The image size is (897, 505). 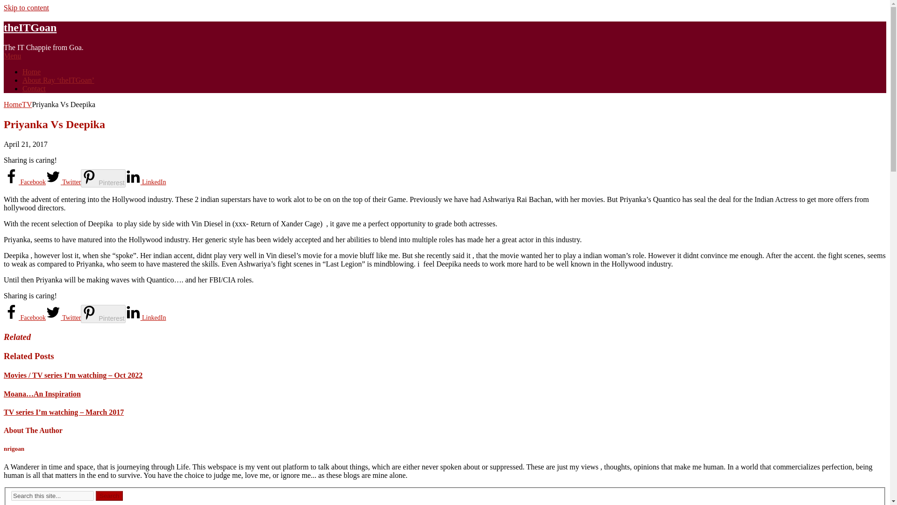 I want to click on Menu, so click(x=12, y=56).